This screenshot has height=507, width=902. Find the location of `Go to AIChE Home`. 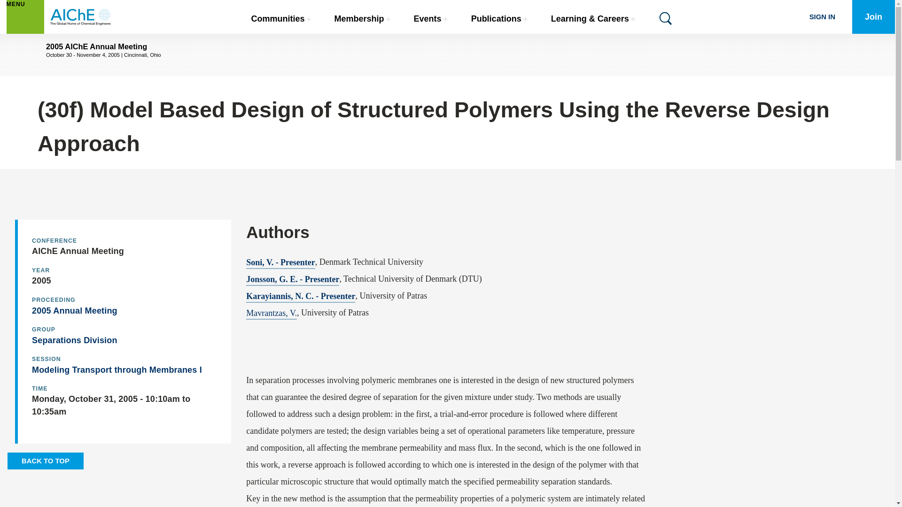

Go to AIChE Home is located at coordinates (81, 17).